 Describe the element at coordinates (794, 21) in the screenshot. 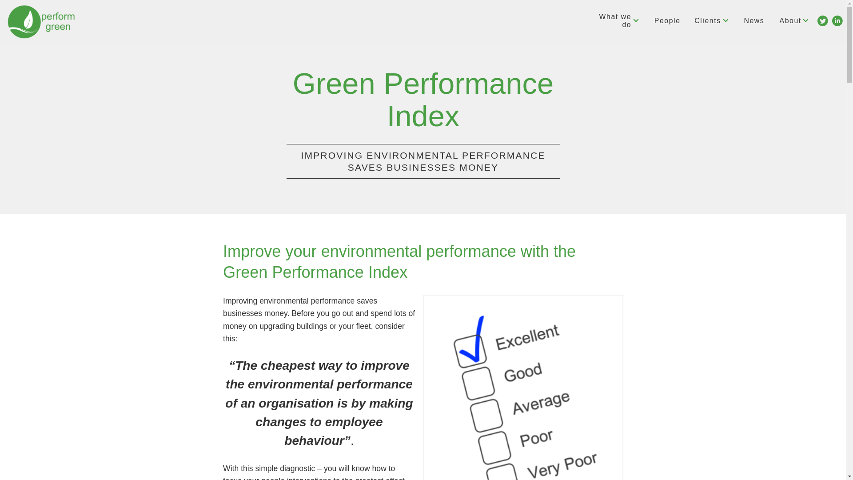

I see `About` at that location.